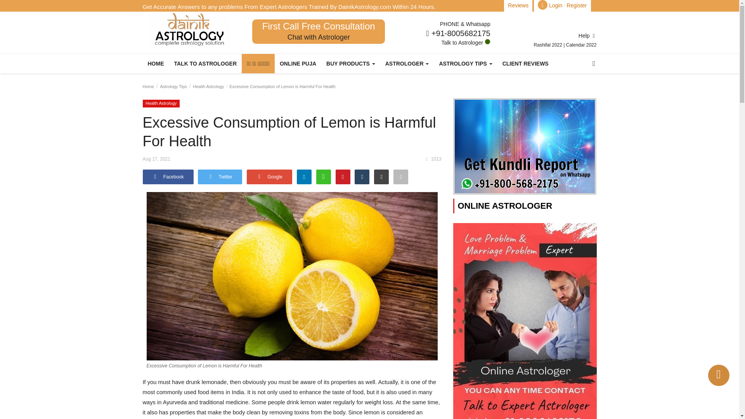 The width and height of the screenshot is (745, 419). Describe the element at coordinates (577, 6) in the screenshot. I see `Register` at that location.